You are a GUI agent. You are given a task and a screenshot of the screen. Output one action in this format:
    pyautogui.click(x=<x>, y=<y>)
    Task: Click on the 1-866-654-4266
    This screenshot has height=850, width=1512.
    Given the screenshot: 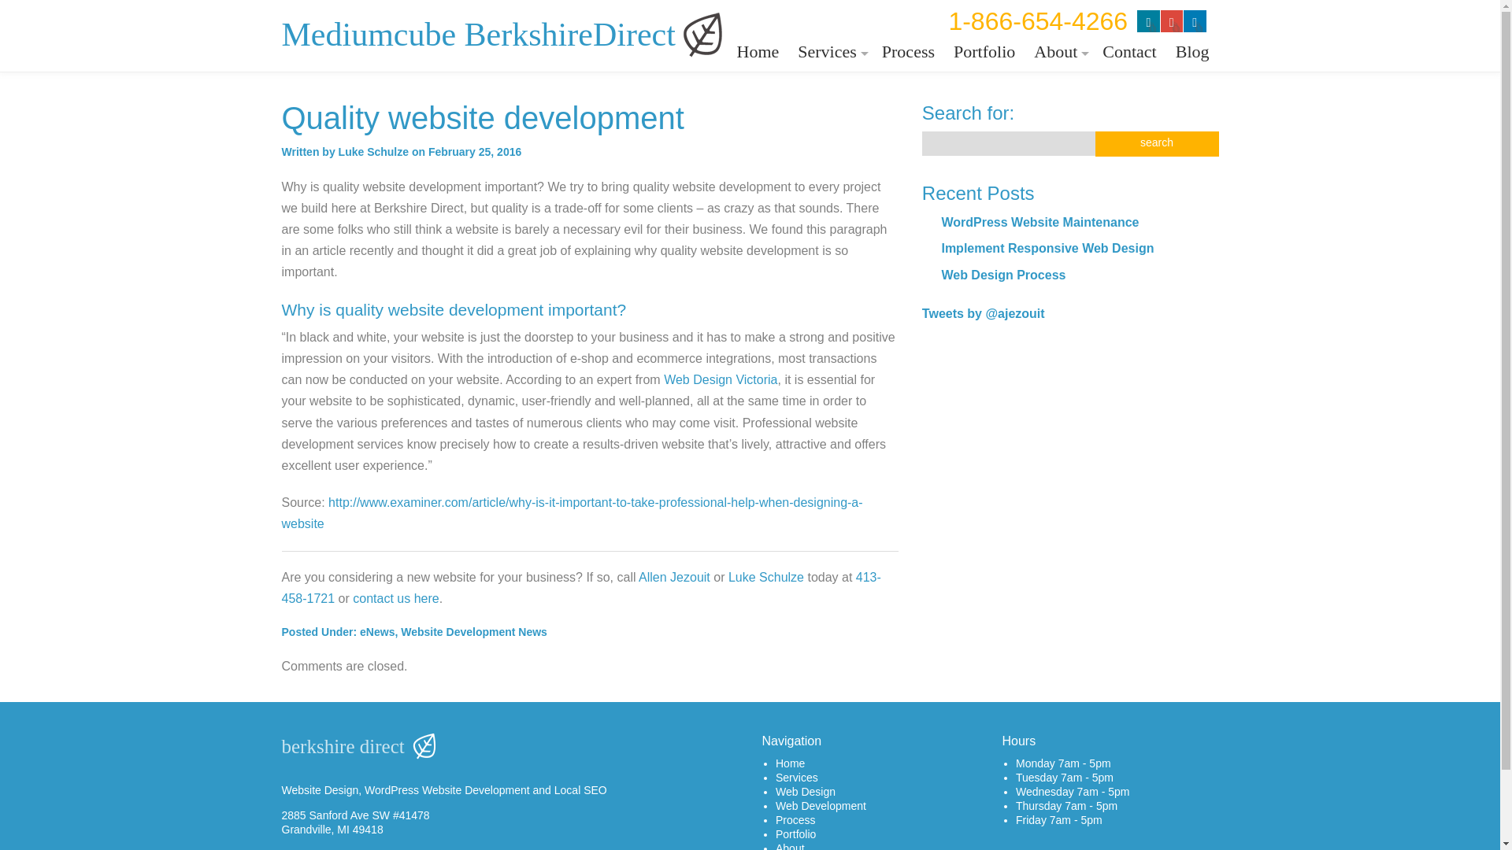 What is the action you would take?
    pyautogui.click(x=1038, y=20)
    